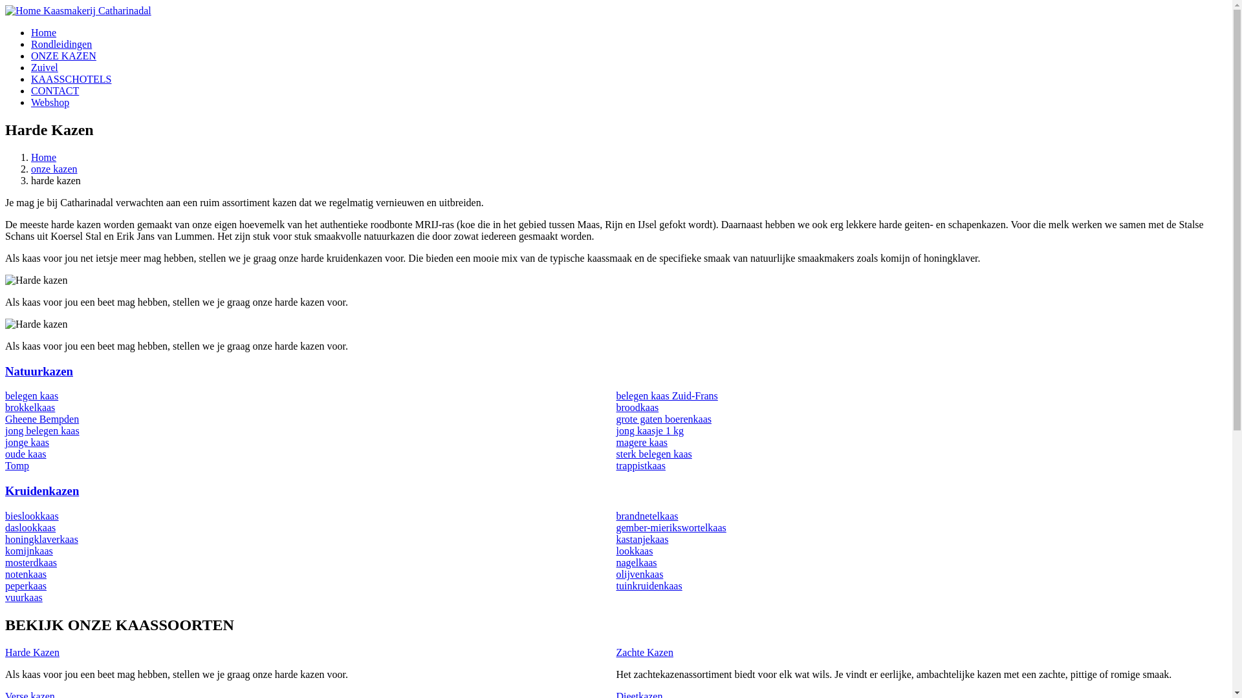 The width and height of the screenshot is (1242, 698). I want to click on Zachte Kazen, so click(644, 651).